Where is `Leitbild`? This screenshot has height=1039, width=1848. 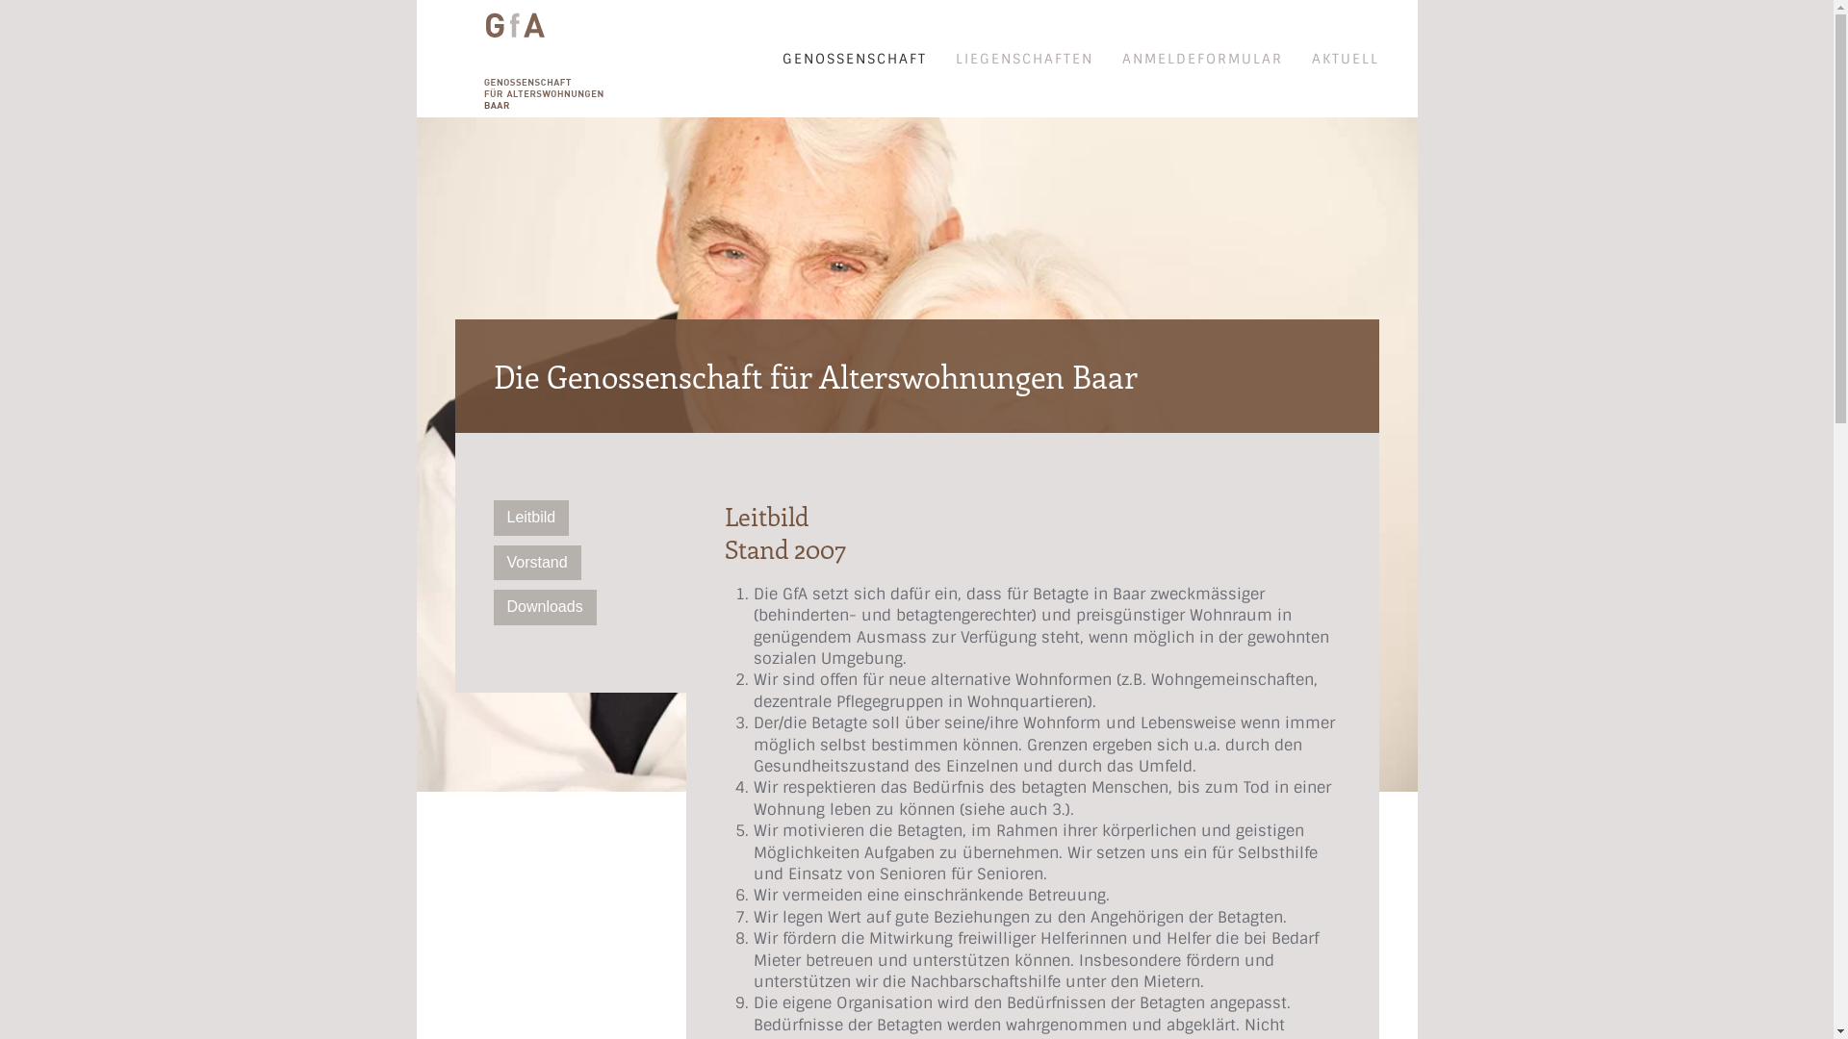 Leitbild is located at coordinates (531, 518).